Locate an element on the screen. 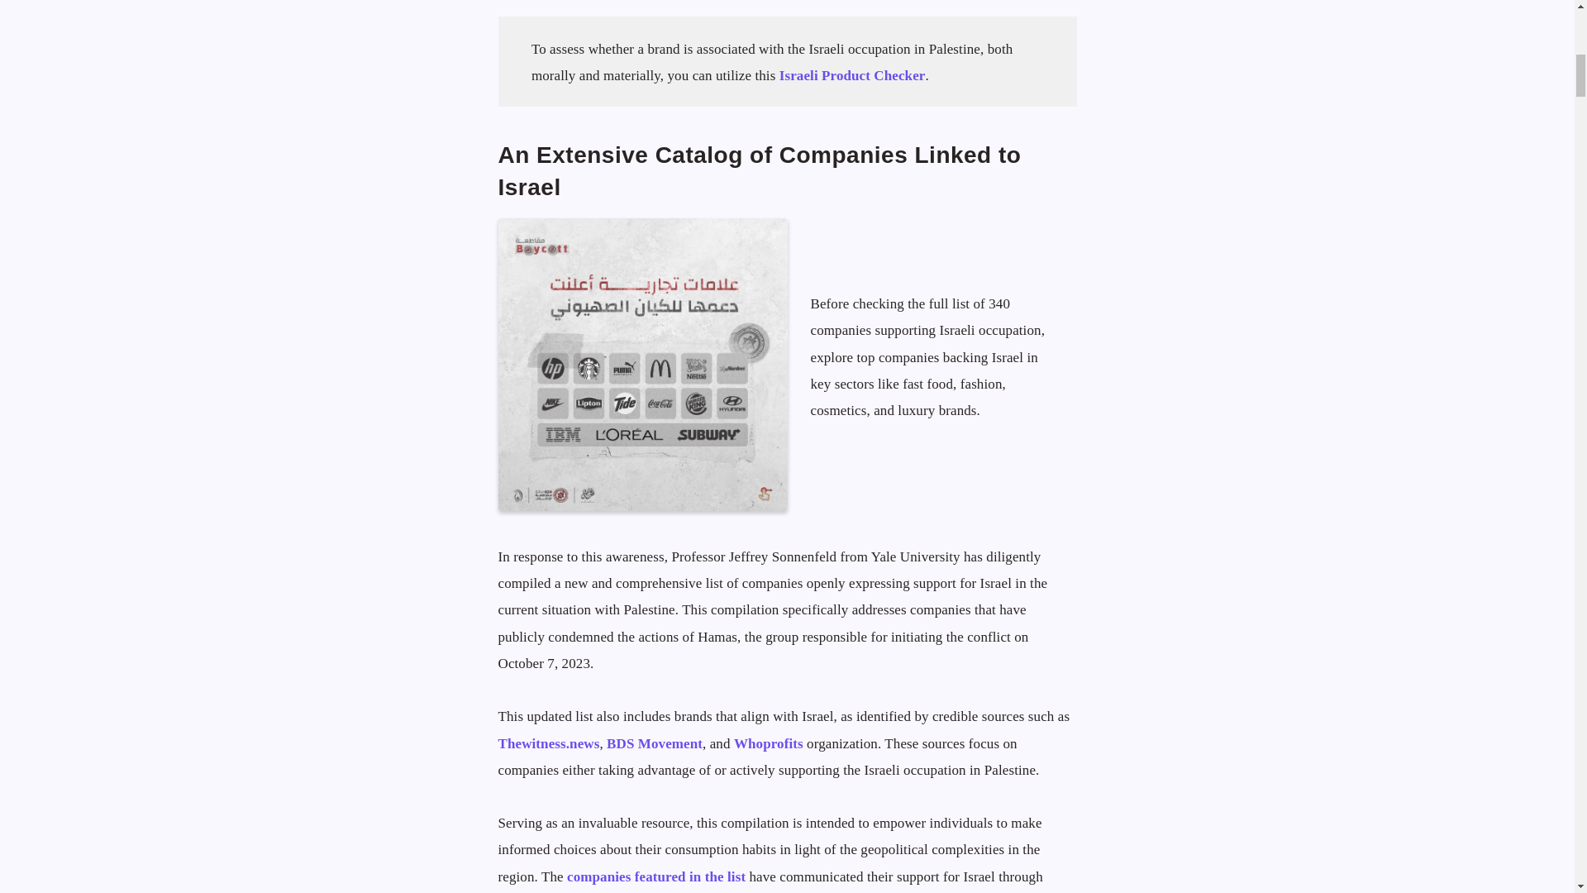 The image size is (1587, 893). companies featured in the list is located at coordinates (656, 876).